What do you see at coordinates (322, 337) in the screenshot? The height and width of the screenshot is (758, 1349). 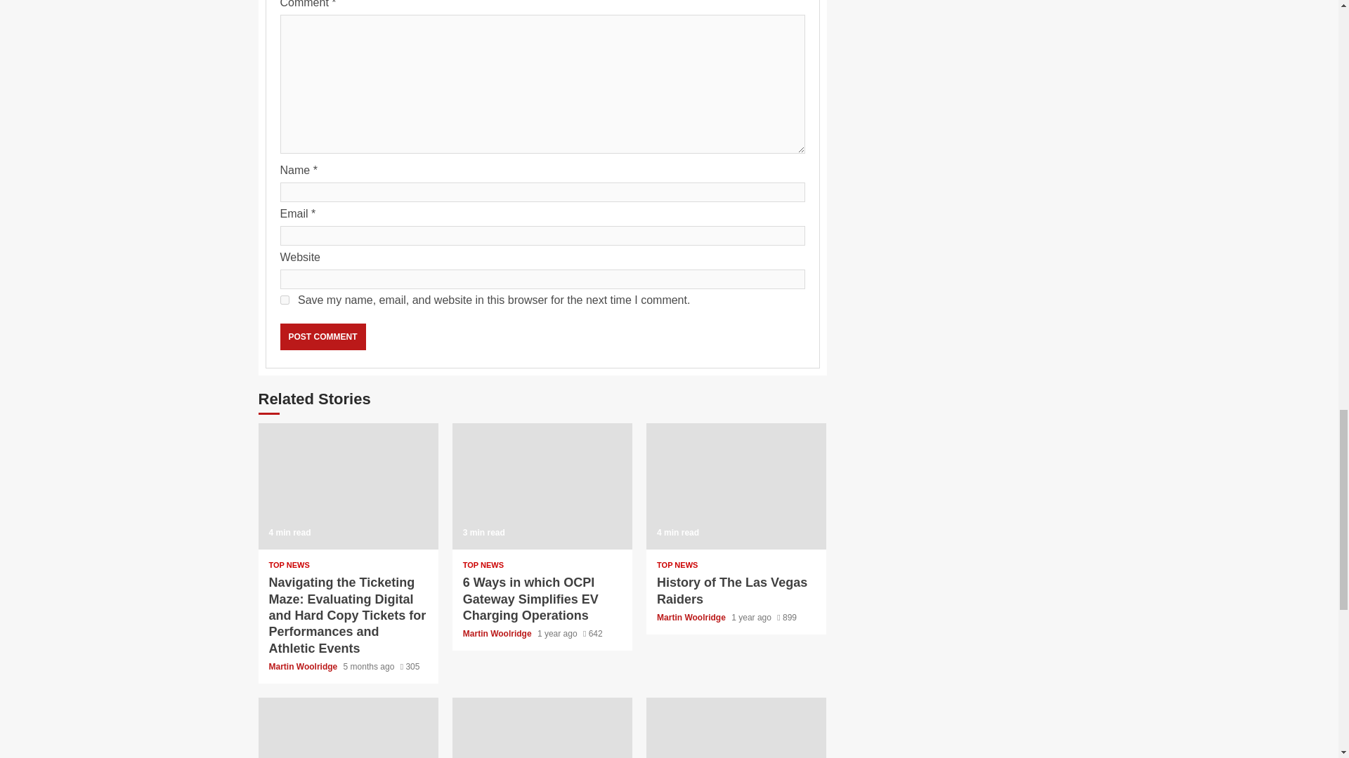 I see `Post Comment` at bounding box center [322, 337].